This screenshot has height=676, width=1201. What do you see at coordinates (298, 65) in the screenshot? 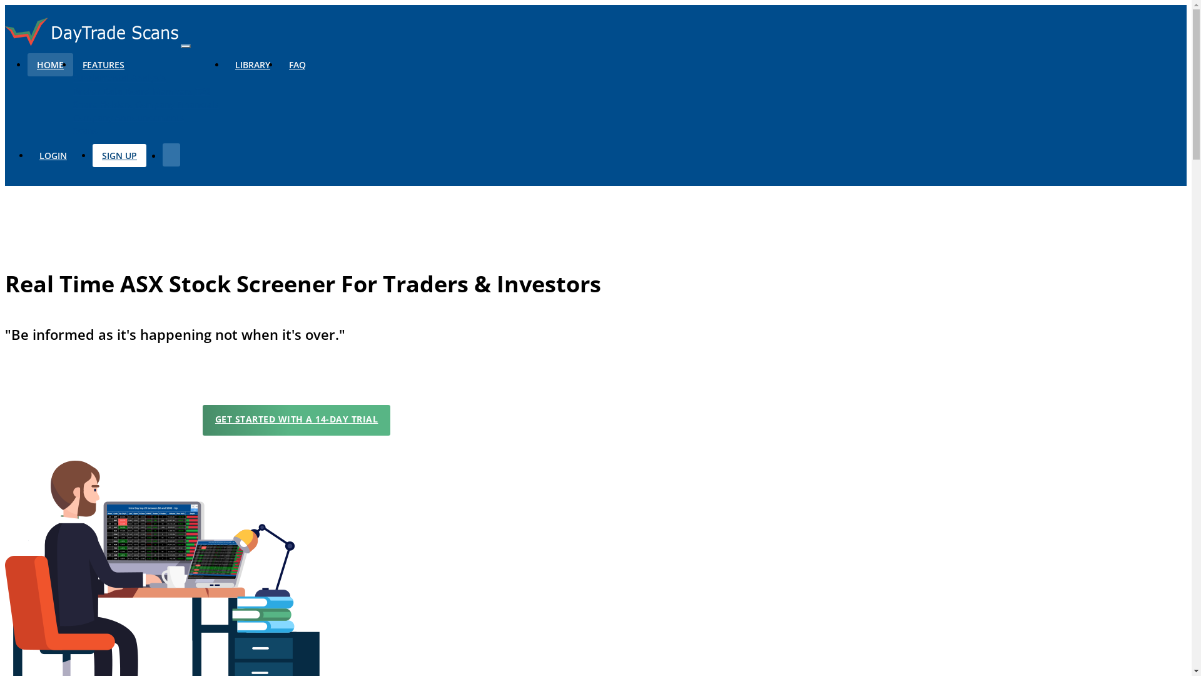
I see `FAQ` at bounding box center [298, 65].